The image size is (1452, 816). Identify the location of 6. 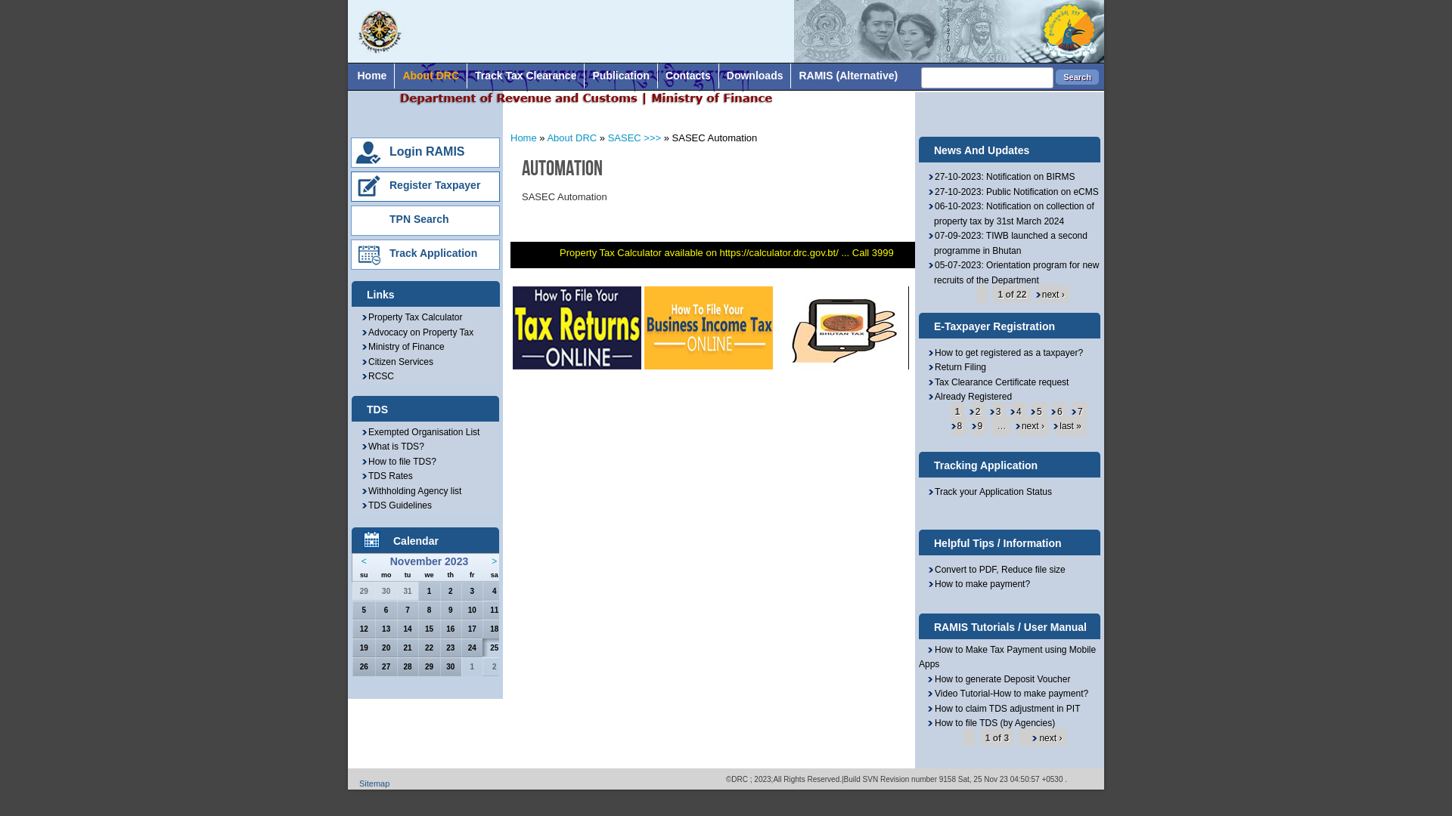
(1056, 412).